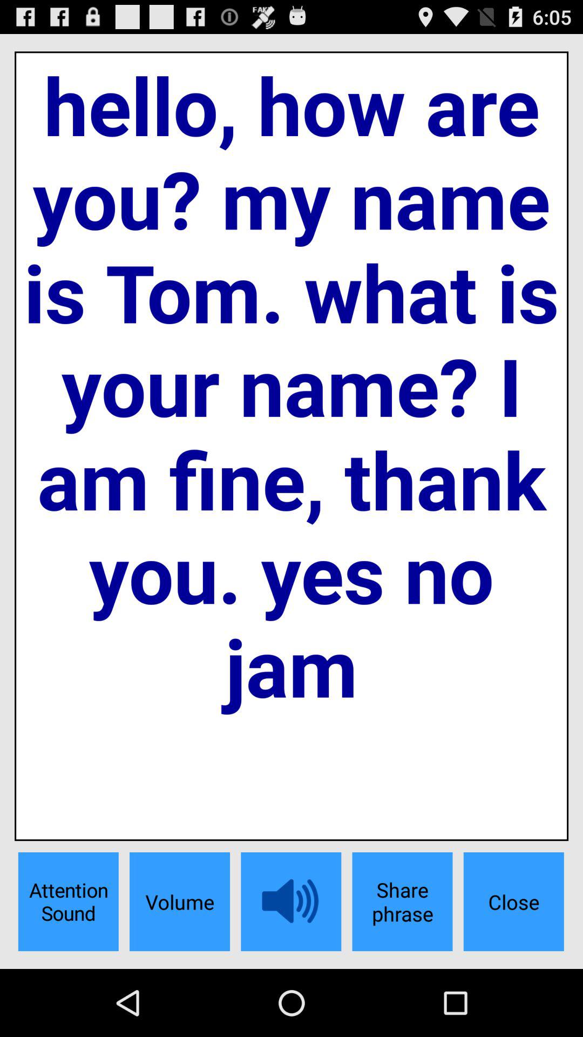 The height and width of the screenshot is (1037, 583). I want to click on open the item to the right of the share
phrase icon, so click(513, 901).